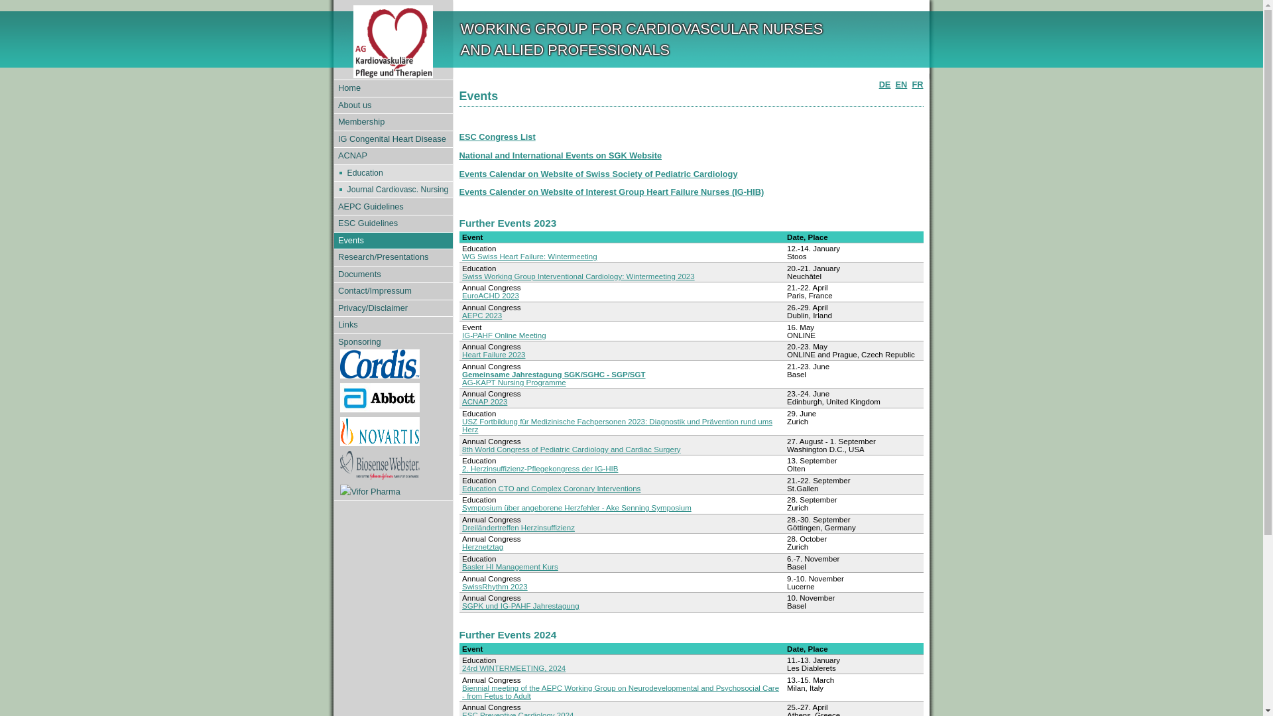  I want to click on Education CTO and Complex Coronary Interventions, so click(552, 489).